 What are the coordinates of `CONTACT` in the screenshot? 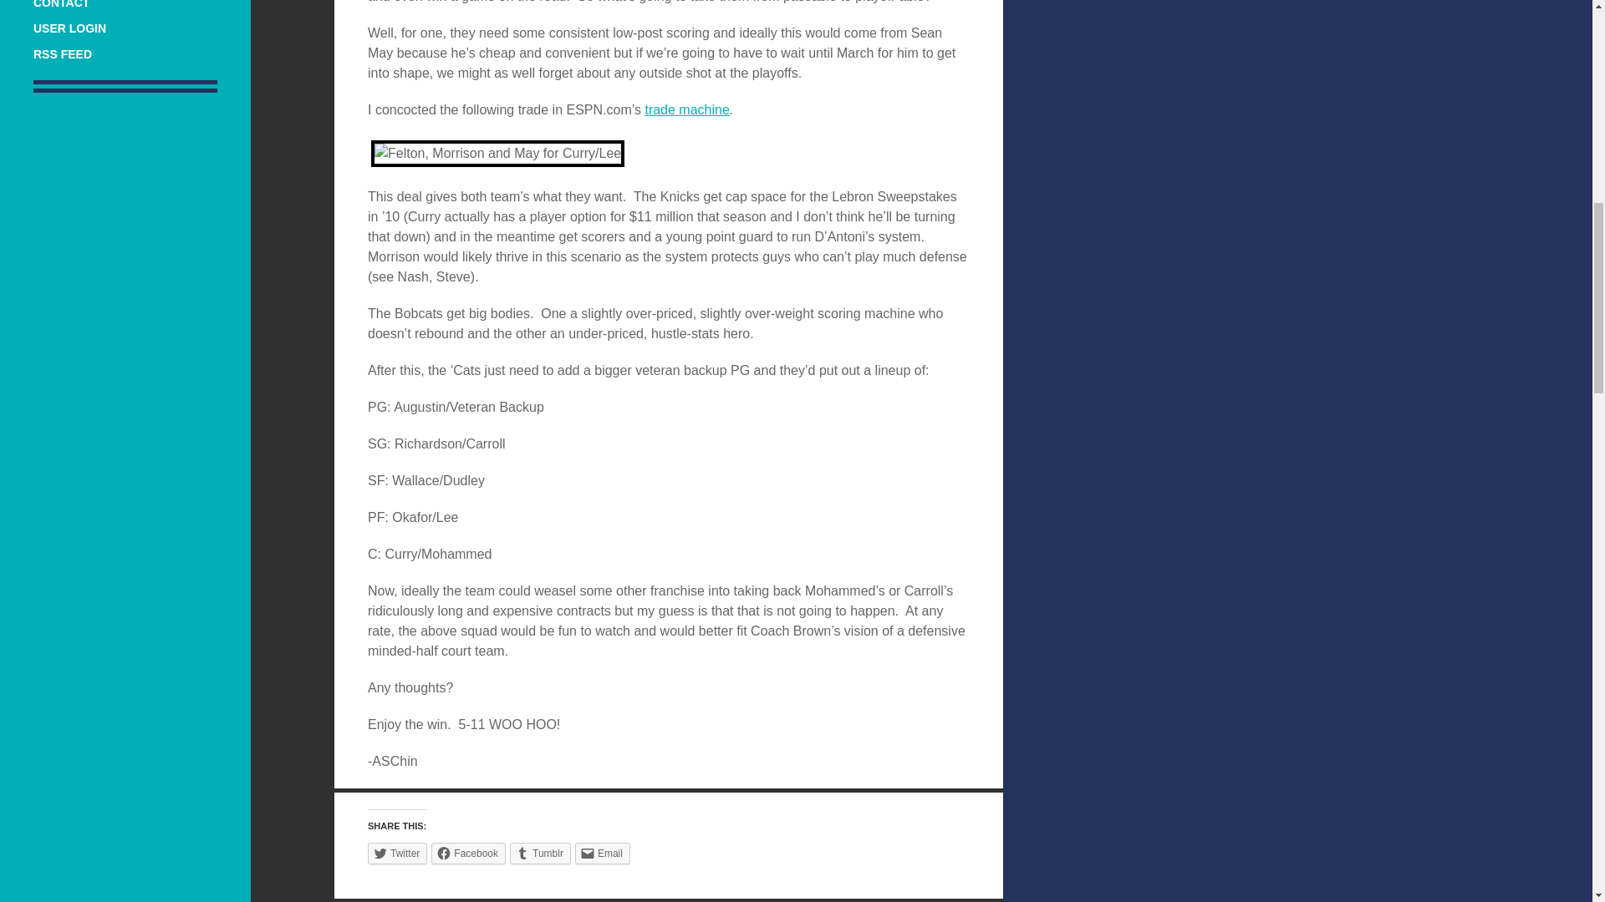 It's located at (62, 4).